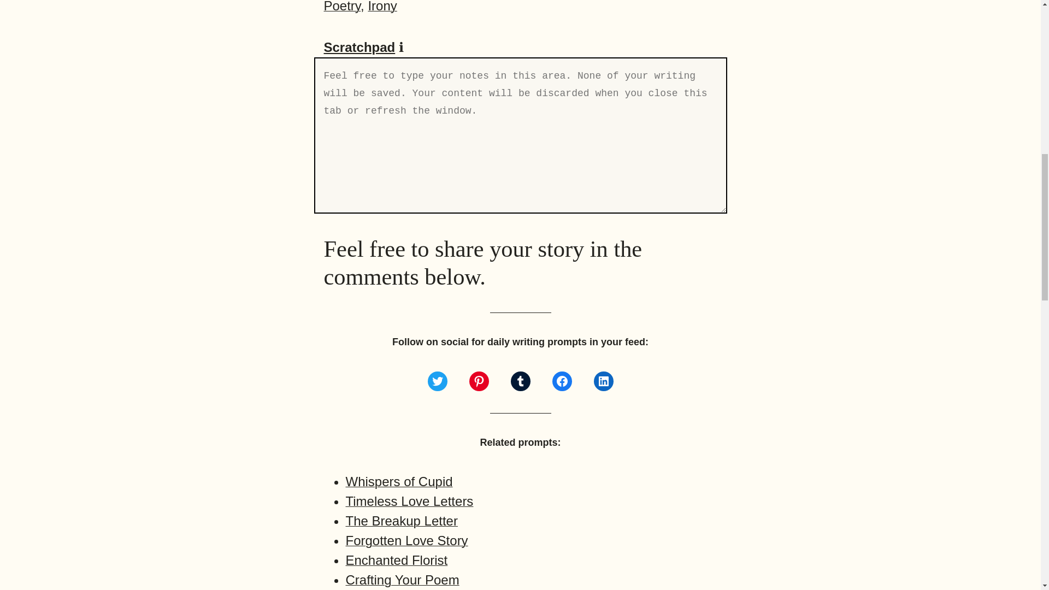 The image size is (1049, 590). I want to click on Tumblr, so click(520, 381).